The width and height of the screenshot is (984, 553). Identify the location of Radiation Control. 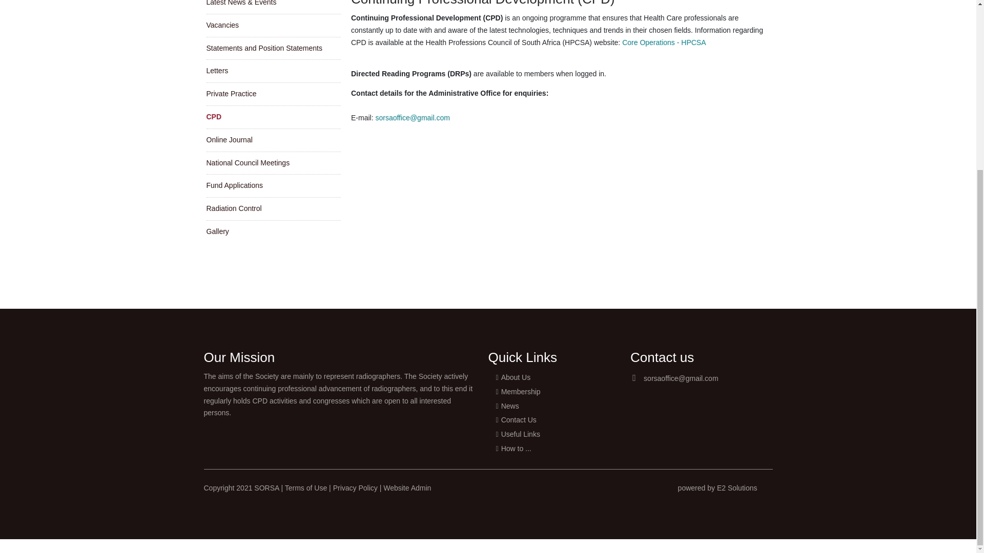
(273, 208).